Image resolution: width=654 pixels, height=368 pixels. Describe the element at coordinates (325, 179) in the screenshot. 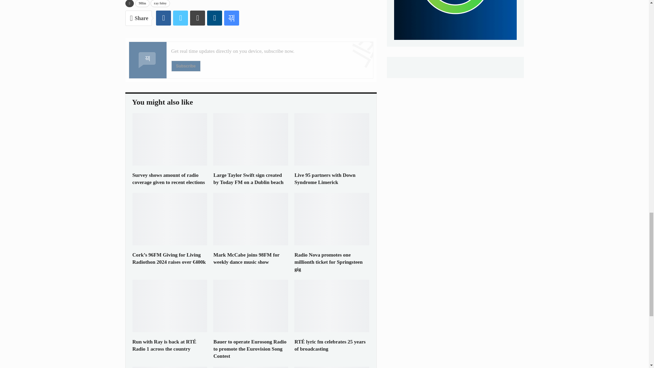

I see `Live 95 partners with Down Syndrome Limerick` at that location.